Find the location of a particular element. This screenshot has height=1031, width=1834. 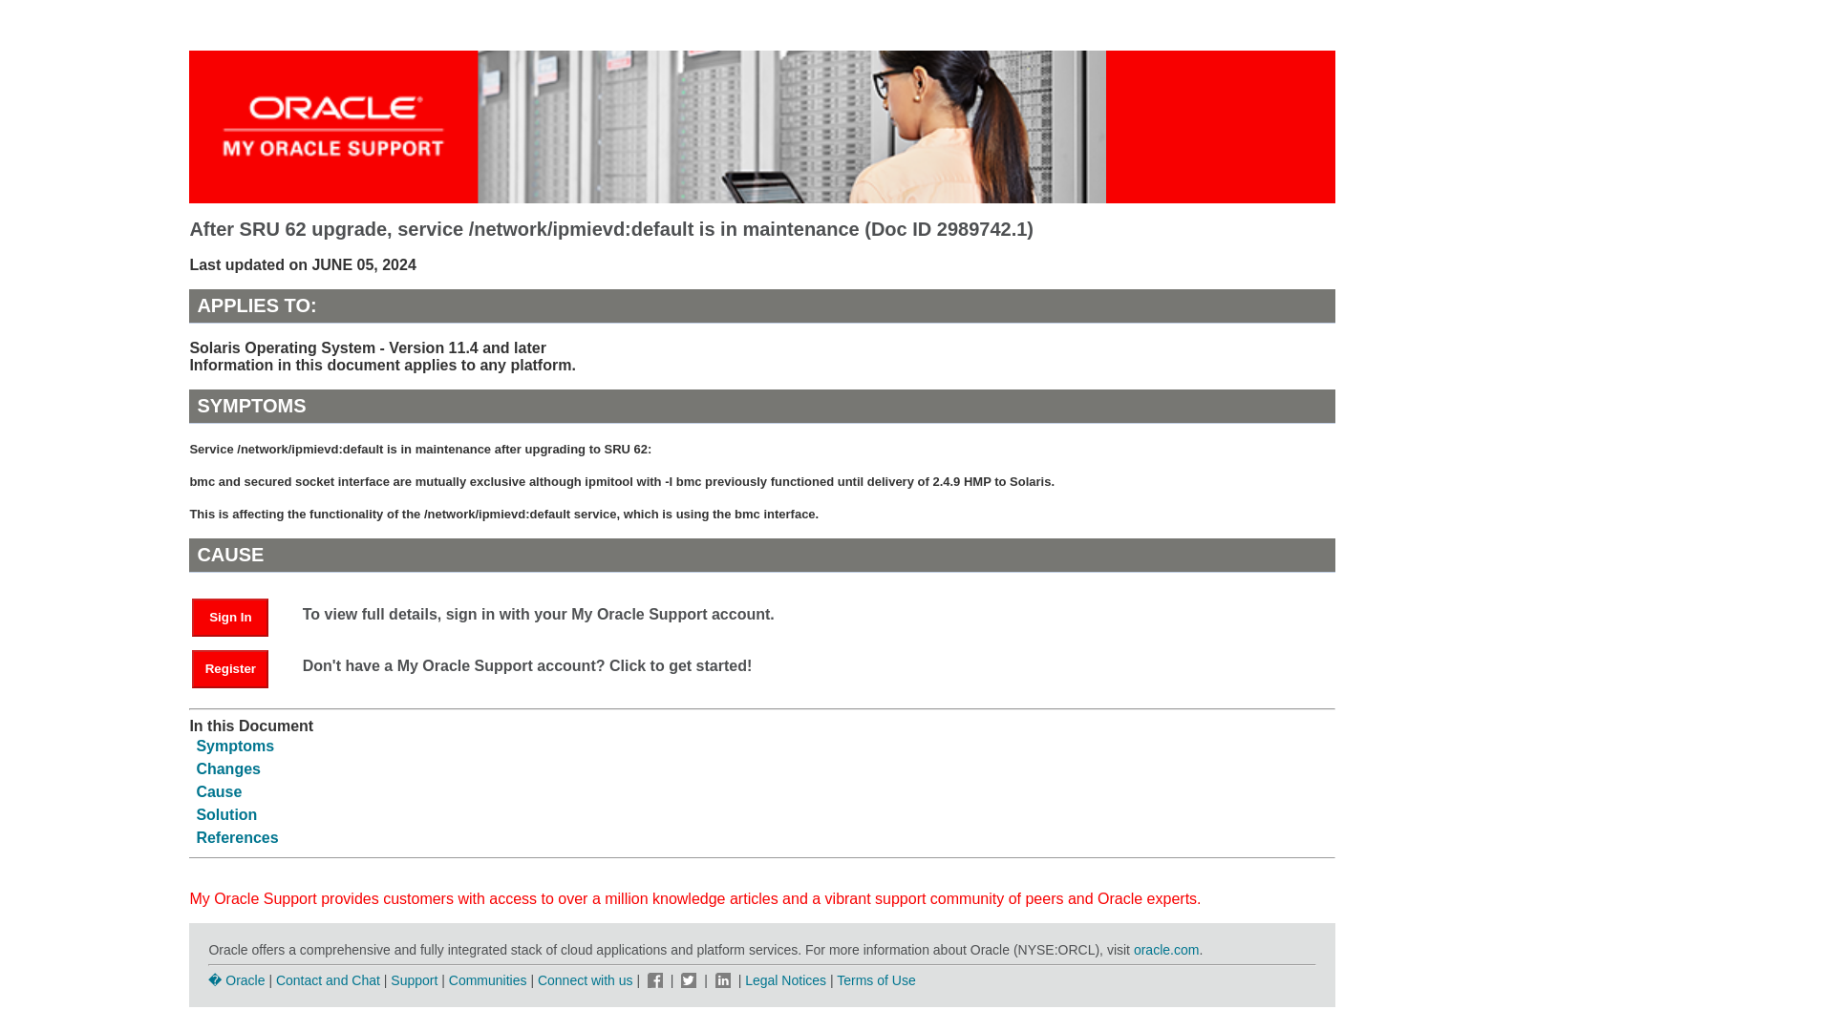

oracle.com is located at coordinates (1165, 950).